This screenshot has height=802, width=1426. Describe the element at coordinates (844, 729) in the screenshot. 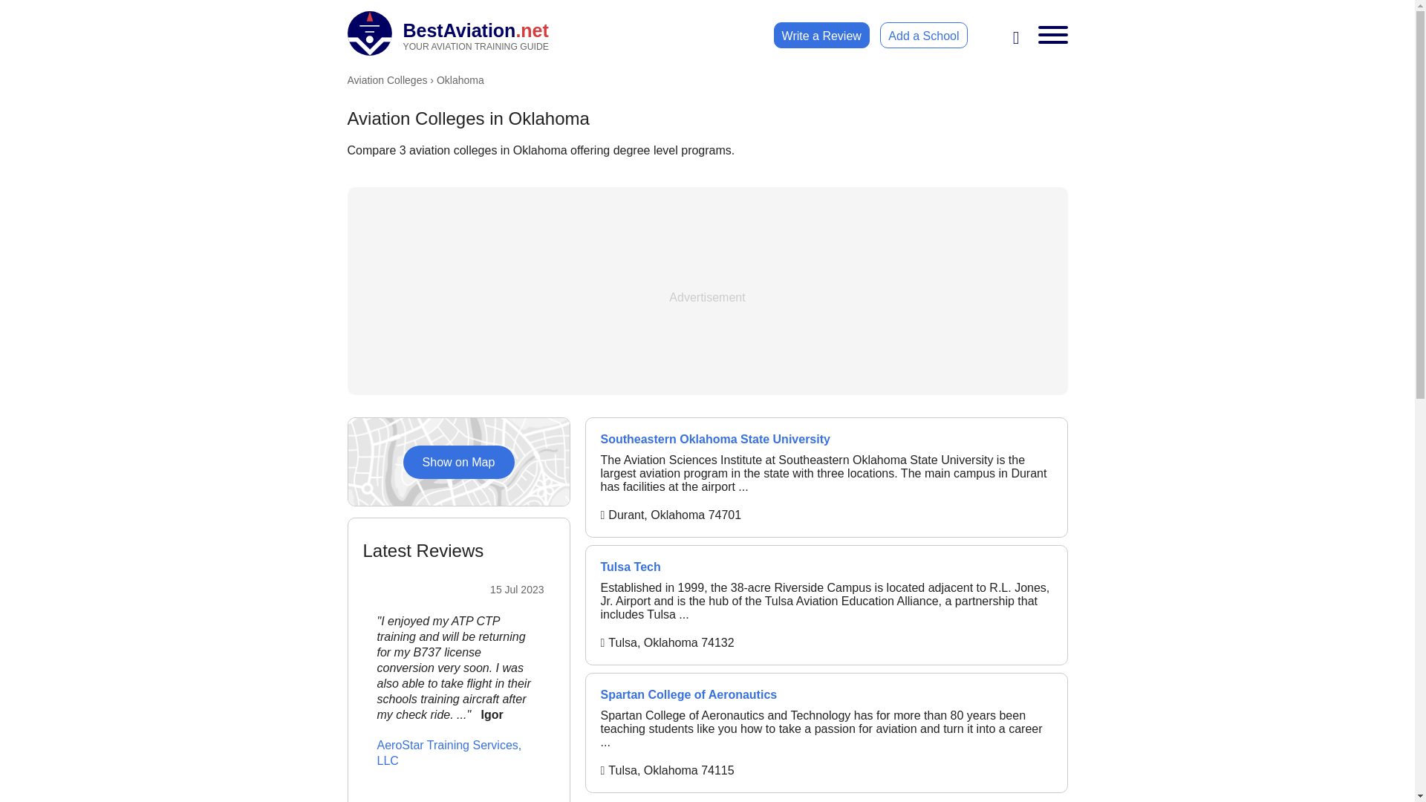

I see `Select Aviation Training Center` at that location.